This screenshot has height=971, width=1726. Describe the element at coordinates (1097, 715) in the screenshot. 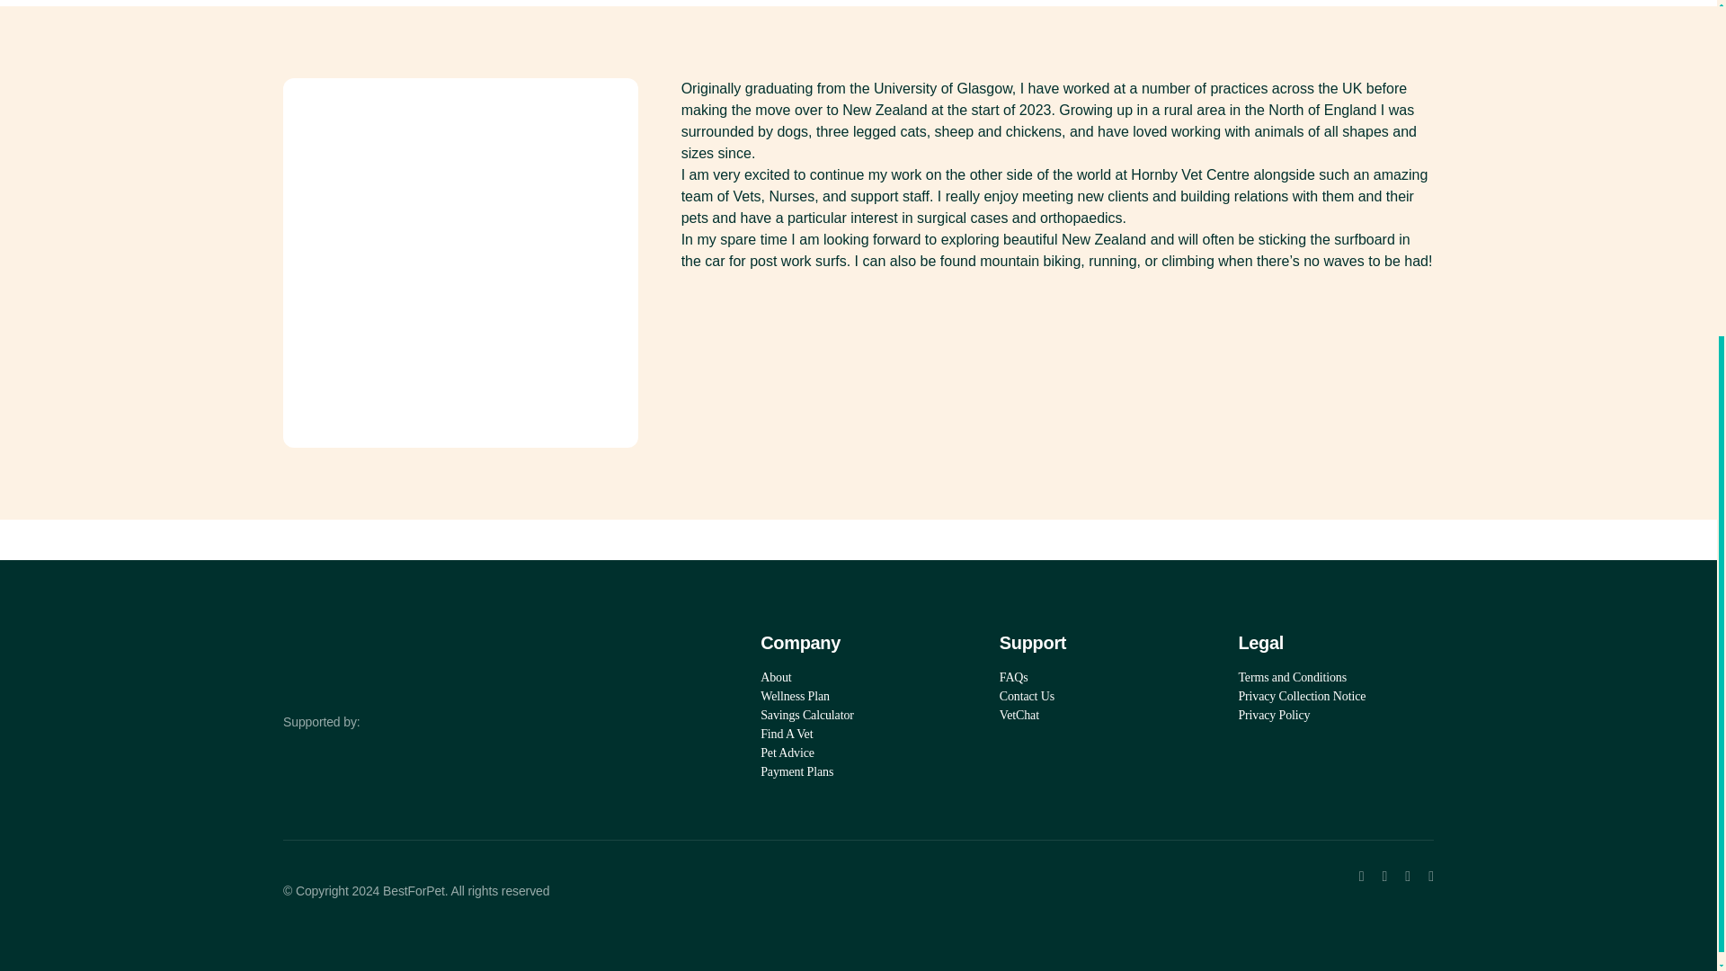

I see `VetChat` at that location.